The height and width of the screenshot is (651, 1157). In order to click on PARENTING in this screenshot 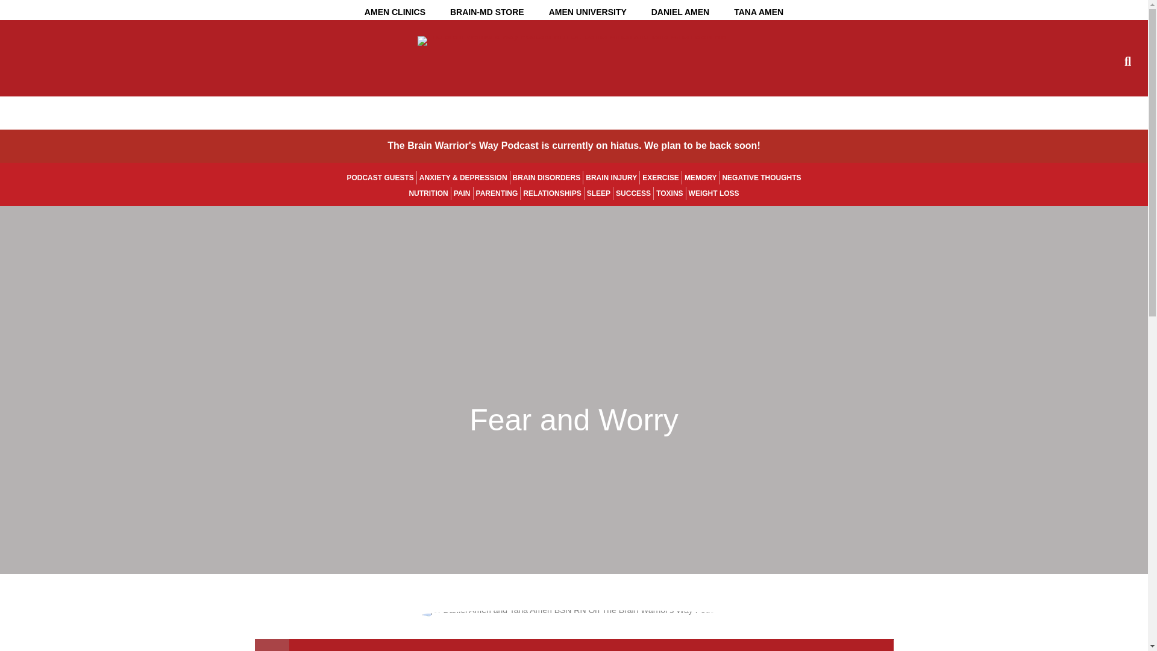, I will do `click(497, 193)`.